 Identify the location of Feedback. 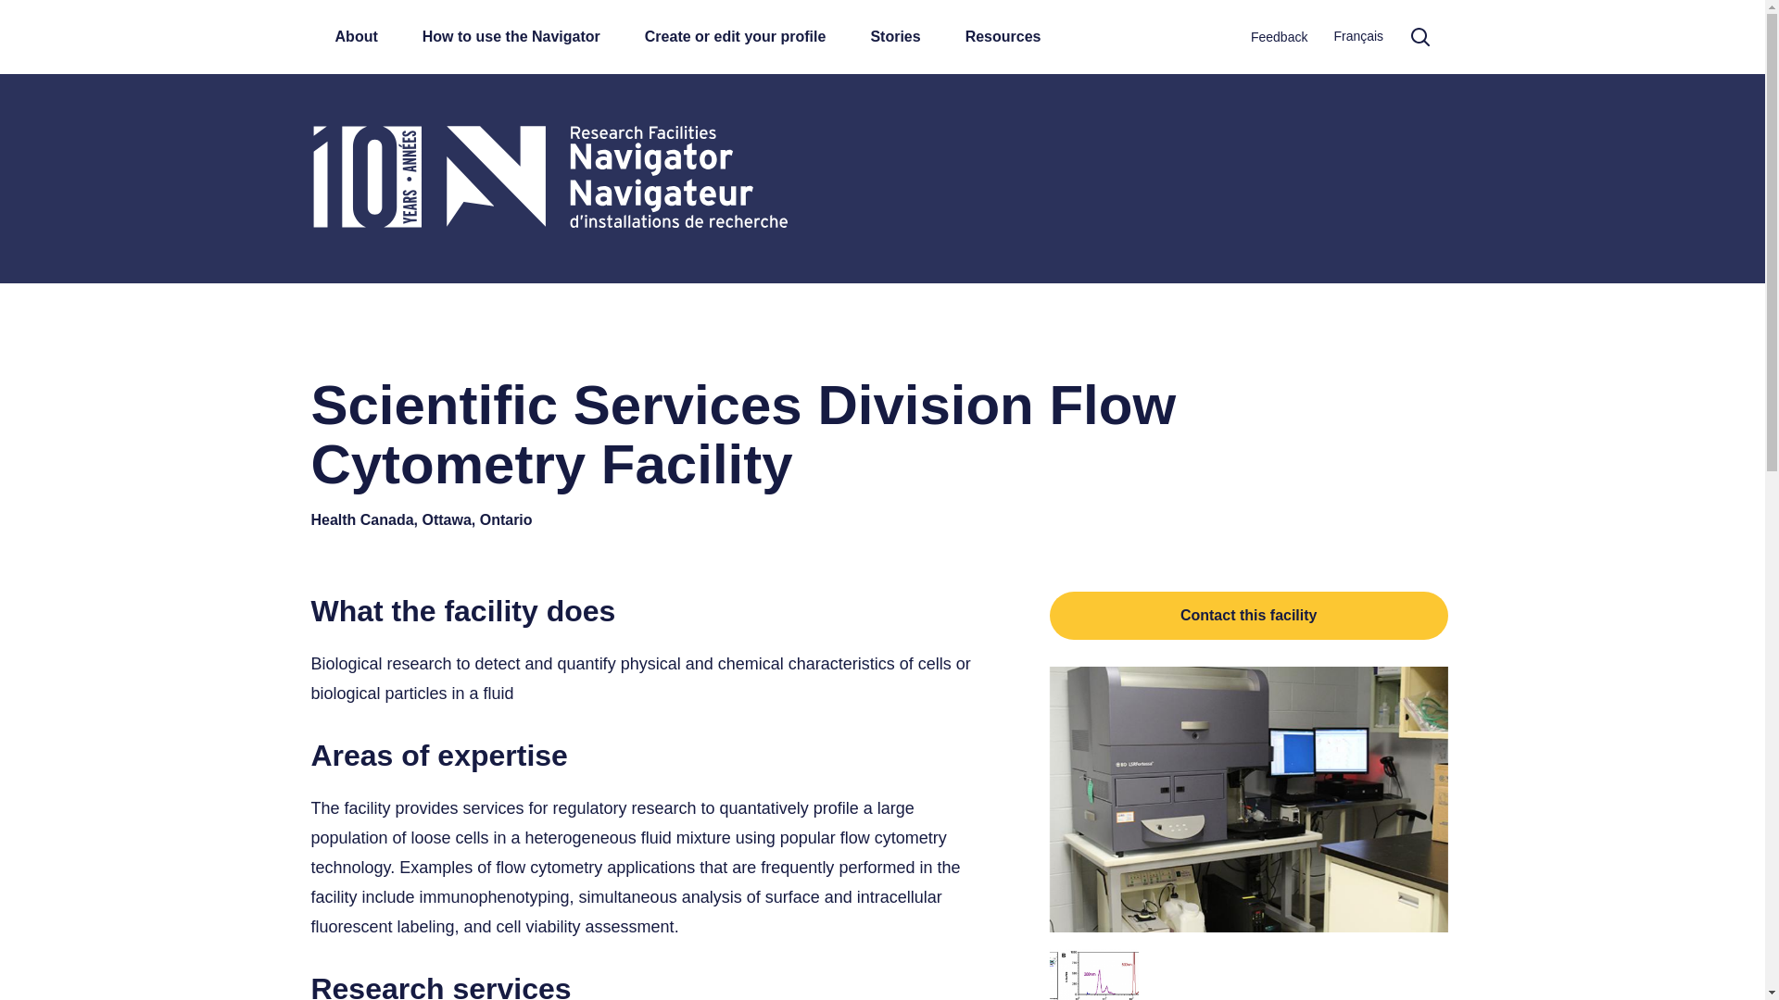
(1279, 39).